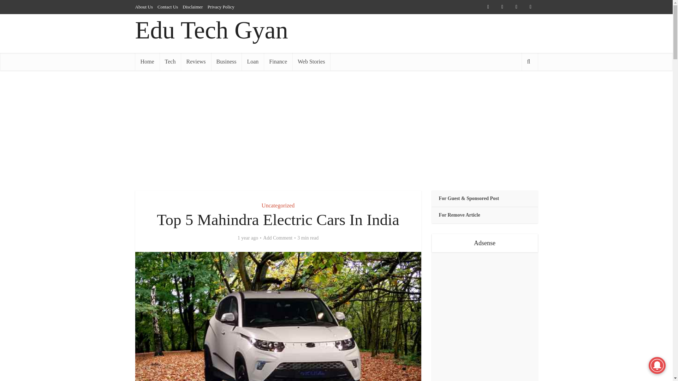  I want to click on About Us, so click(144, 7).